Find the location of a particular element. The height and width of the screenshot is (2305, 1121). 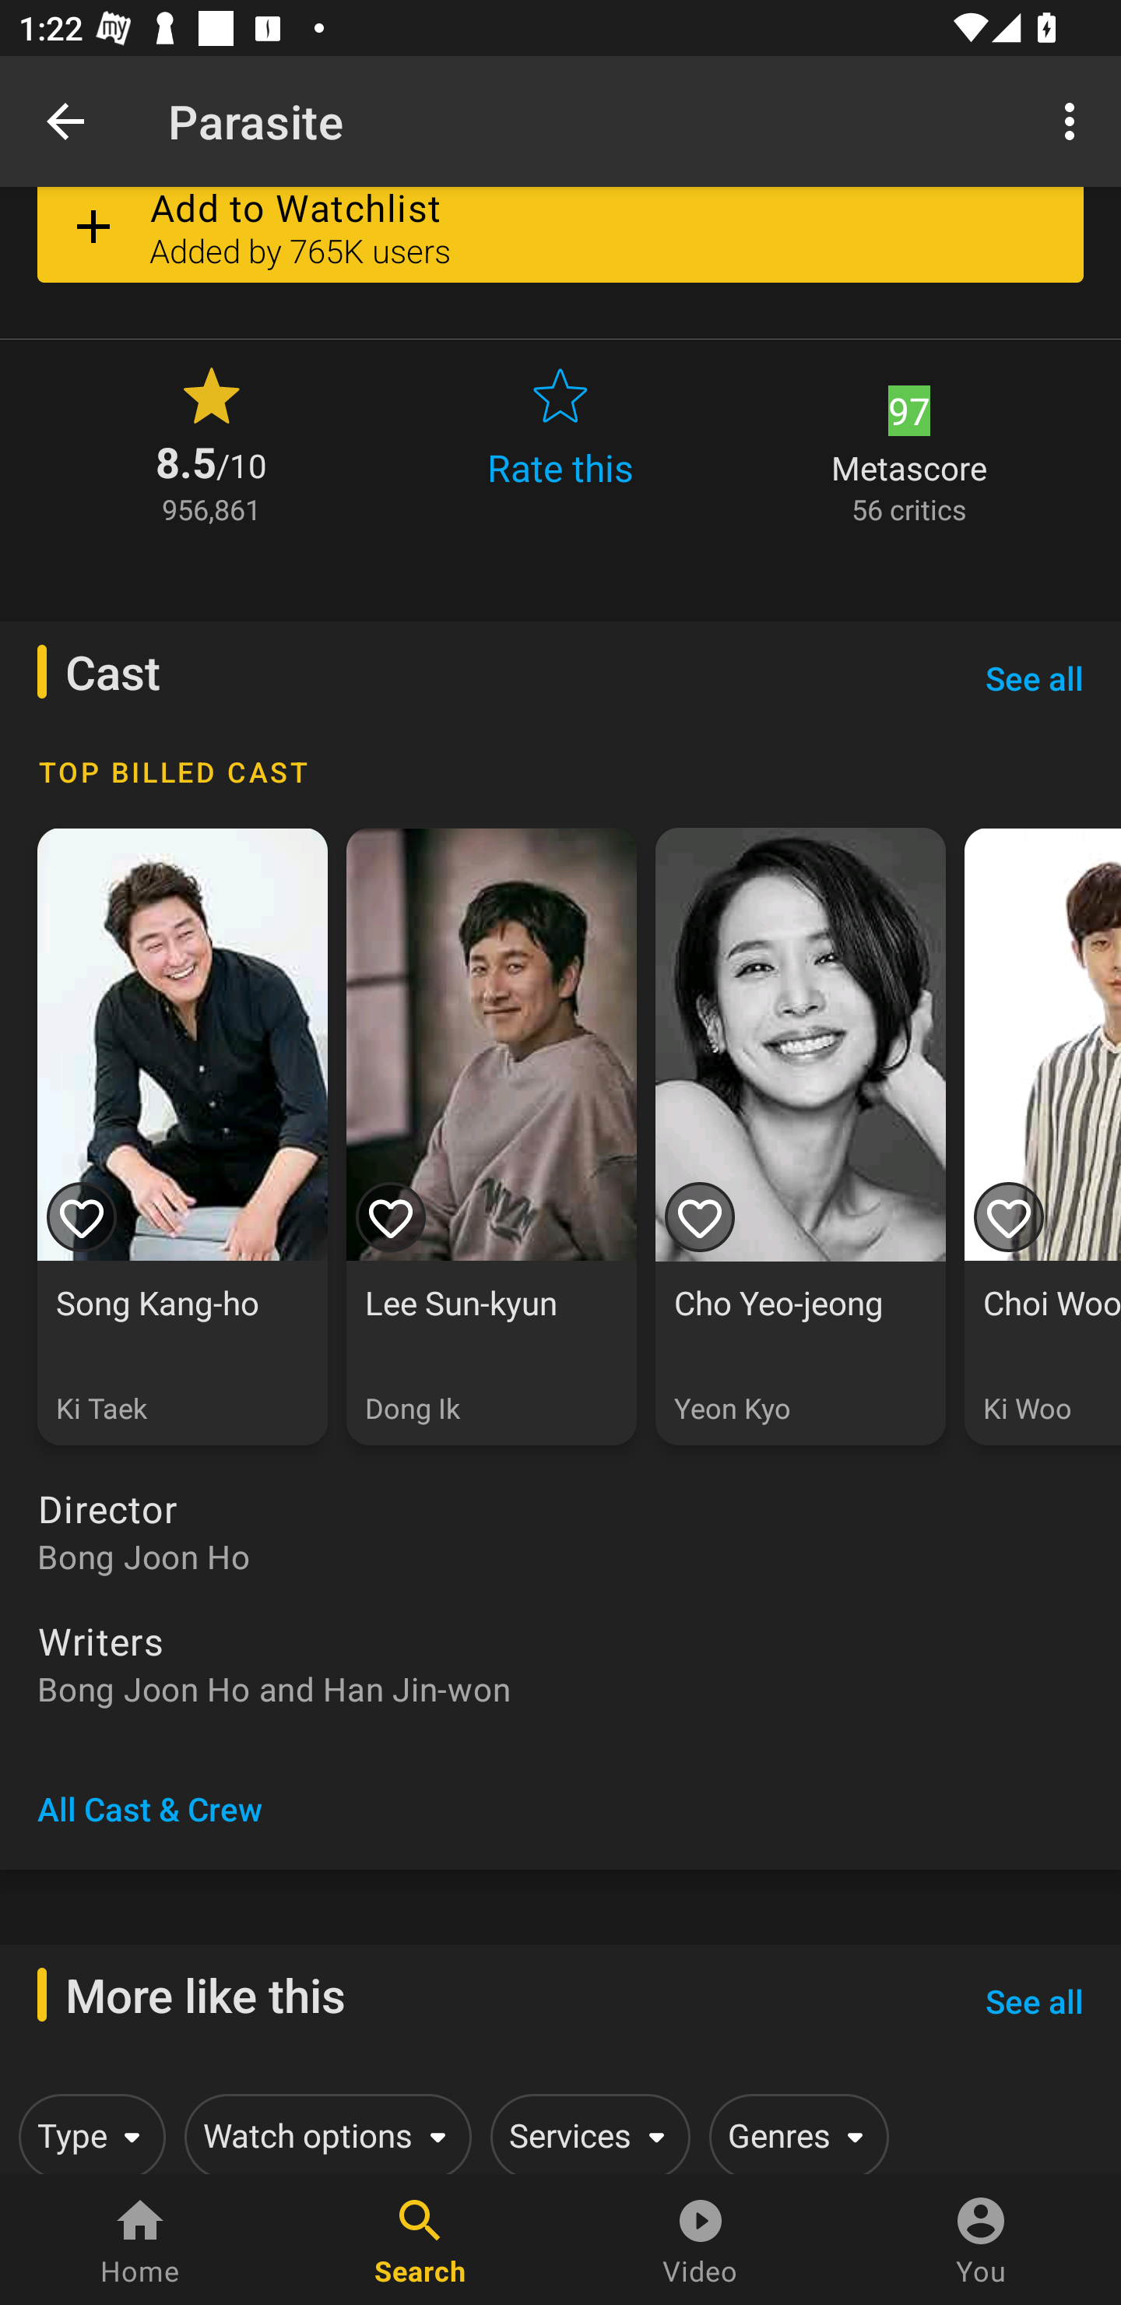

More options is located at coordinates (1074, 120).